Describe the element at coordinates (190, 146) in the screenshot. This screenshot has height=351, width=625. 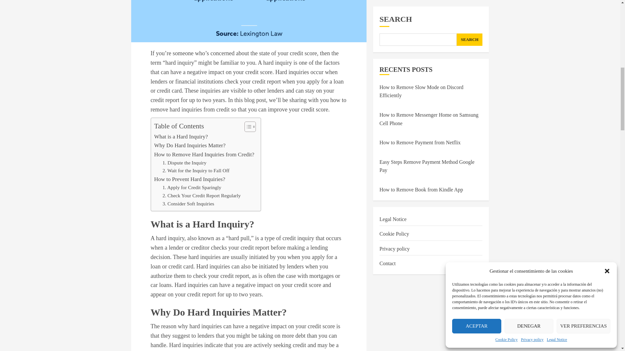
I see `Why Do Hard Inquiries Matter?` at that location.